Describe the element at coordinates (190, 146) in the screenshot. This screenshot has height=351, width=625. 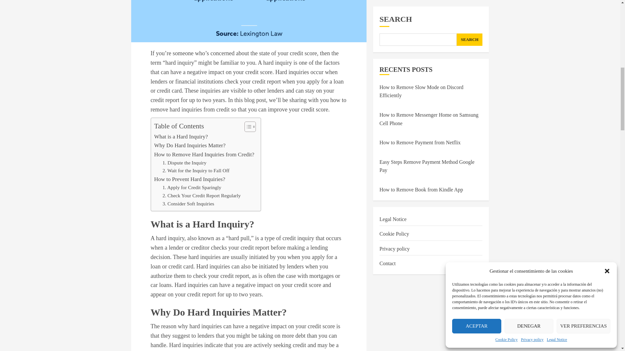
I see `Why Do Hard Inquiries Matter?` at that location.